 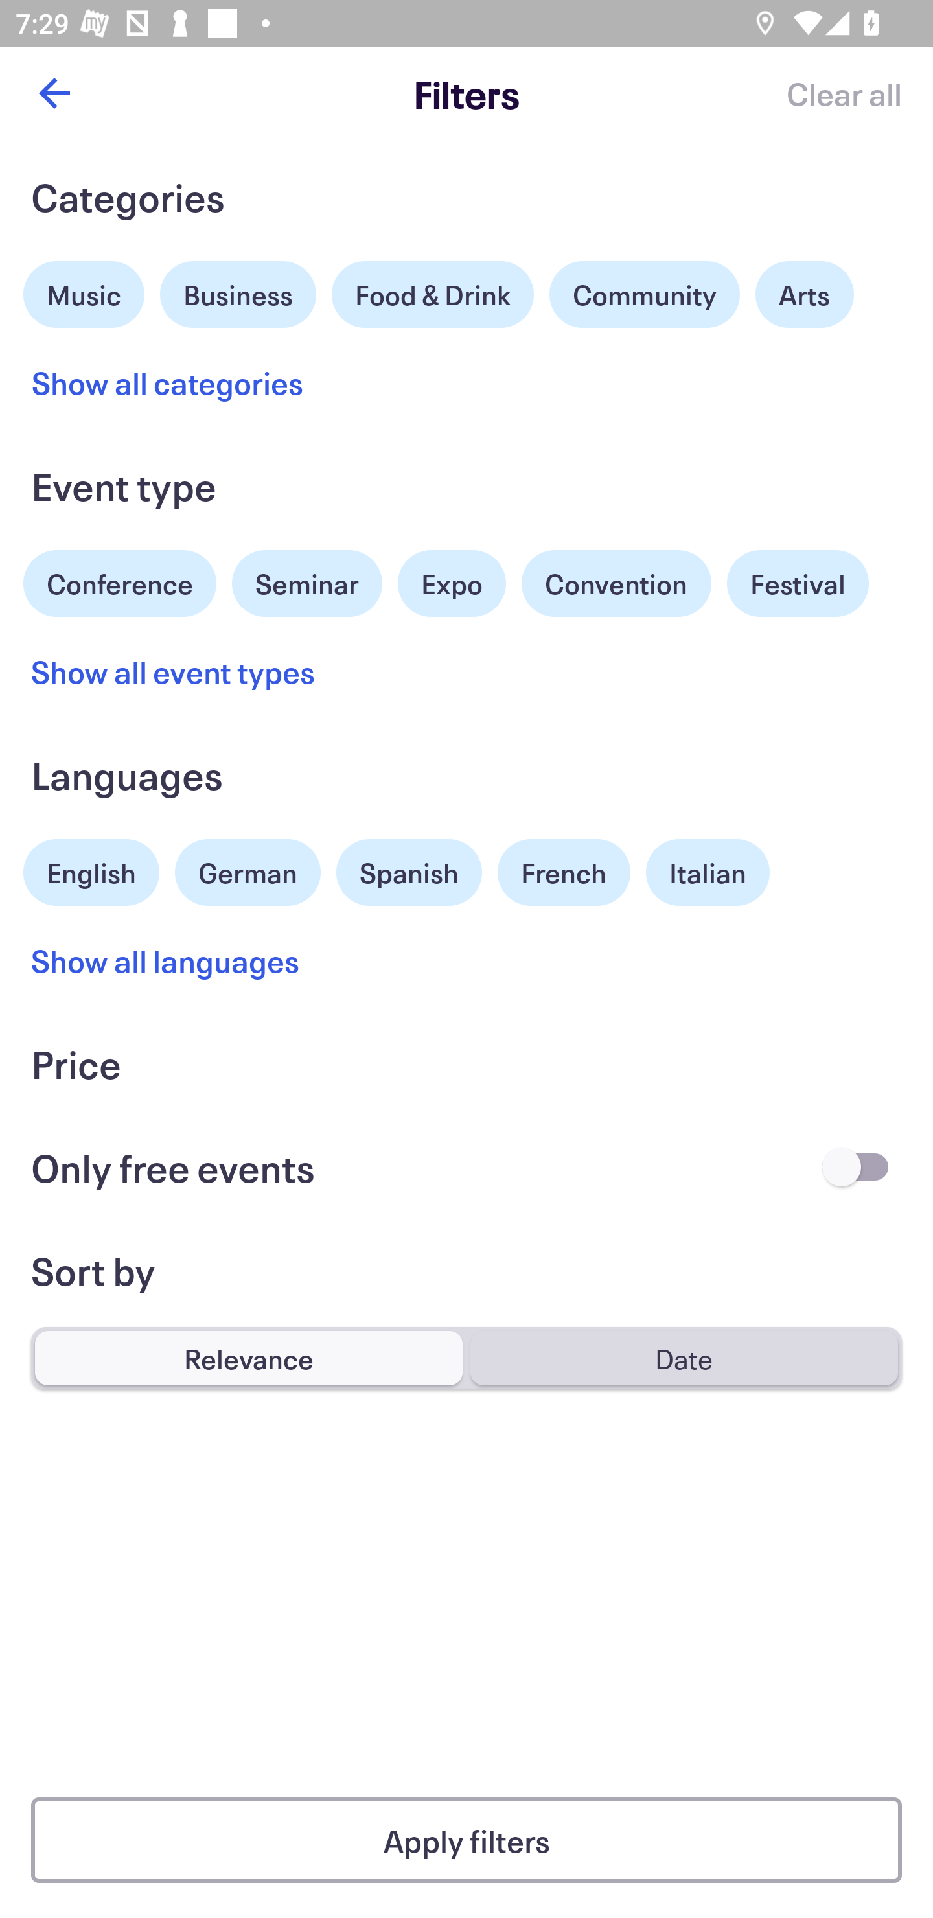 What do you see at coordinates (166, 960) in the screenshot?
I see `Show all languages` at bounding box center [166, 960].